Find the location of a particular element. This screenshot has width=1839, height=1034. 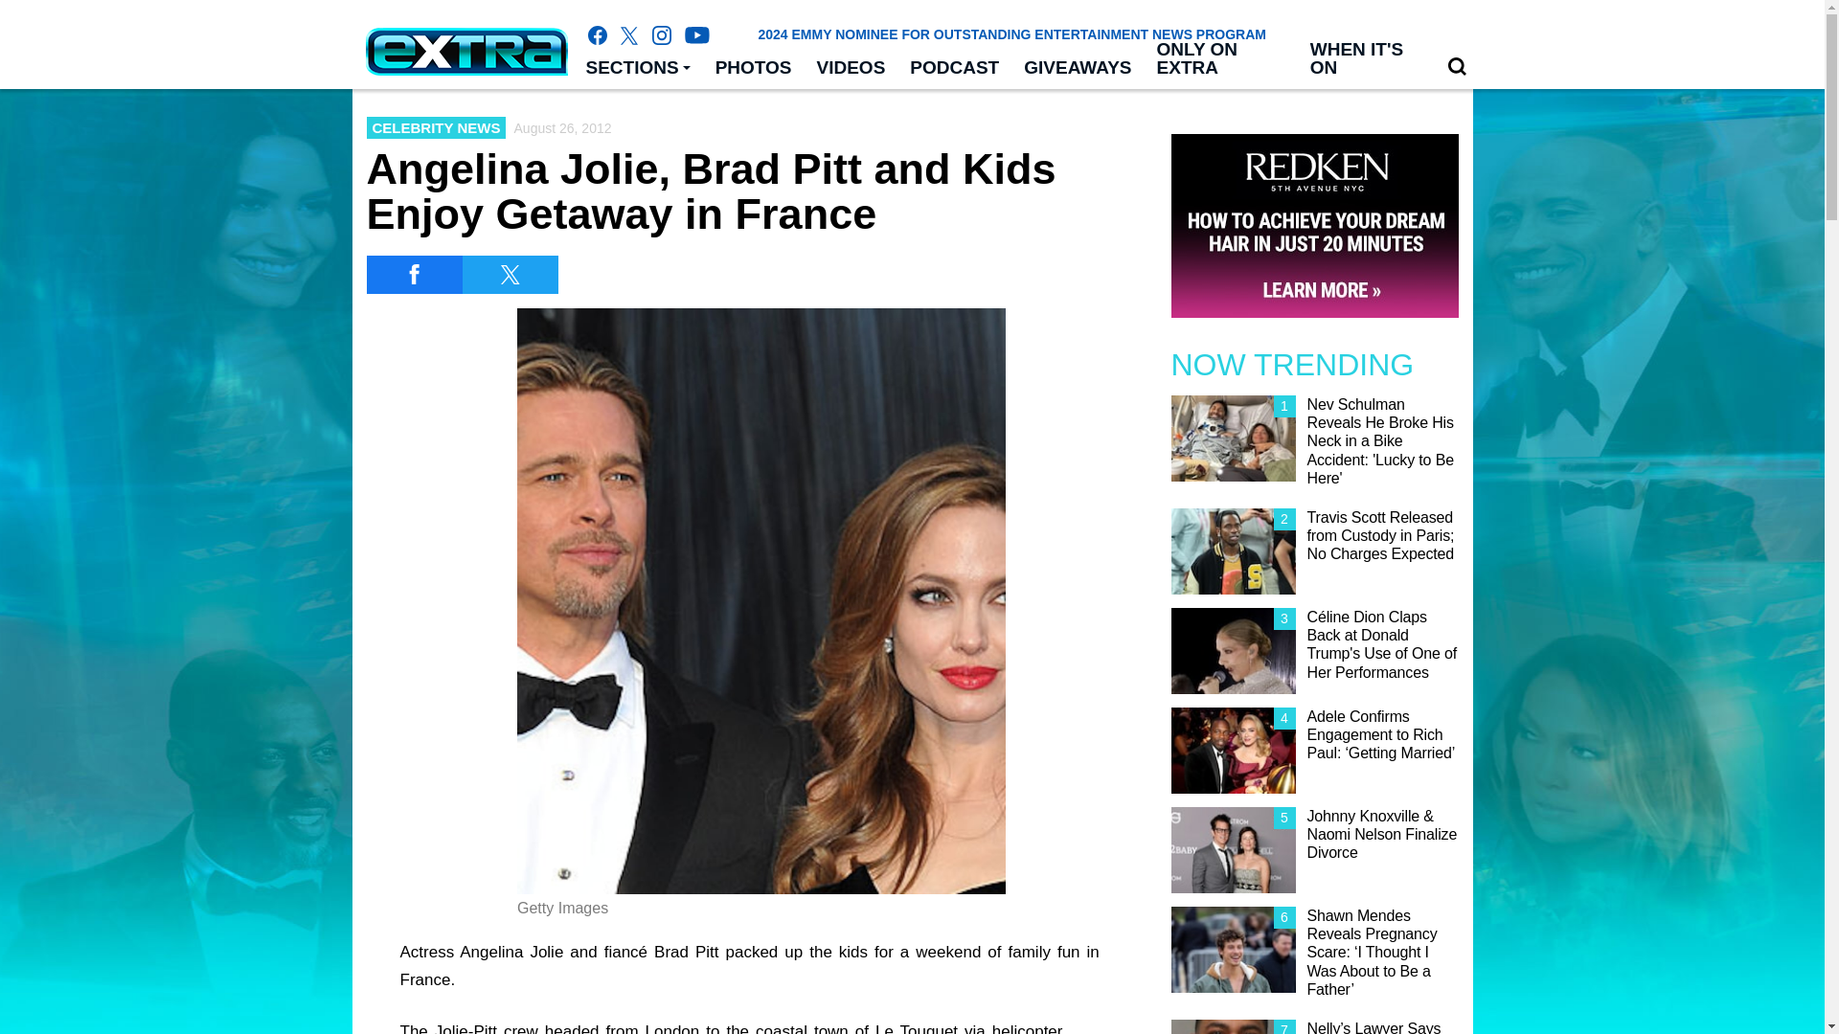

PHOTOS is located at coordinates (753, 68).